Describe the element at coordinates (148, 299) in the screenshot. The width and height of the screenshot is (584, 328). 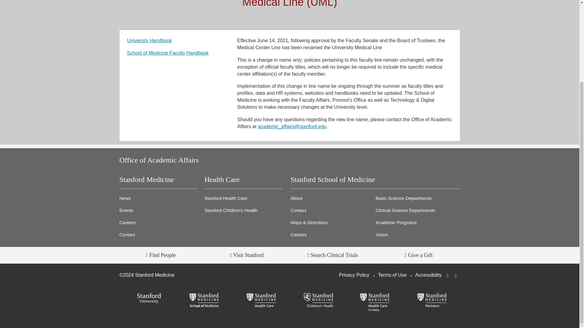
I see `Stanford University` at that location.